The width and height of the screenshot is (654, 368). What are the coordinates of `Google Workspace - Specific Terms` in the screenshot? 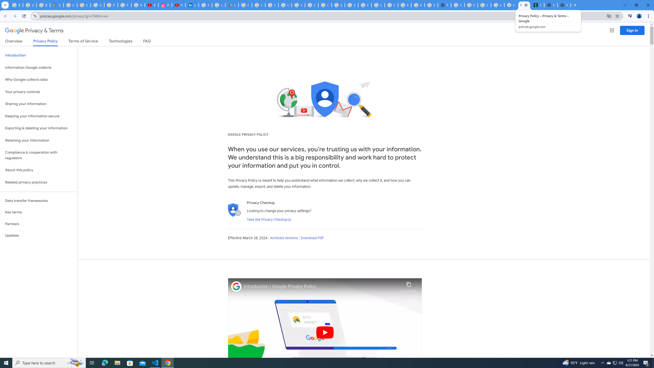 It's located at (259, 5).